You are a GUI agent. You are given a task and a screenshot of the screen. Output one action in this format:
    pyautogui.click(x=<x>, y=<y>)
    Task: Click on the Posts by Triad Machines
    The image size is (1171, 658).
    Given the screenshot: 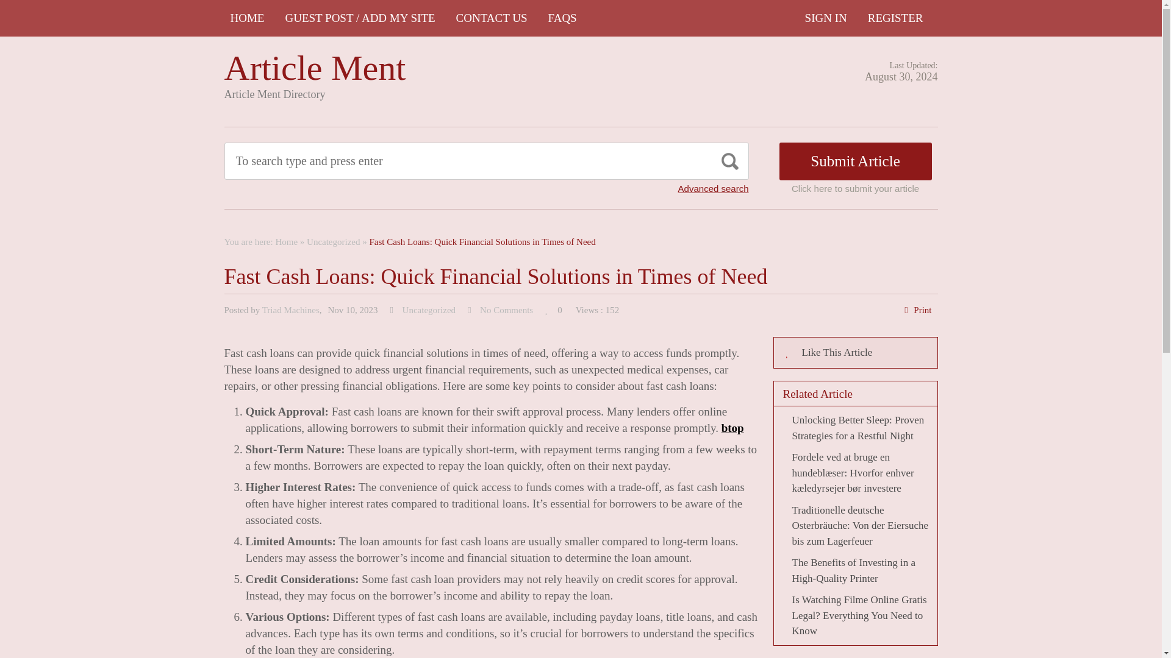 What is the action you would take?
    pyautogui.click(x=291, y=310)
    